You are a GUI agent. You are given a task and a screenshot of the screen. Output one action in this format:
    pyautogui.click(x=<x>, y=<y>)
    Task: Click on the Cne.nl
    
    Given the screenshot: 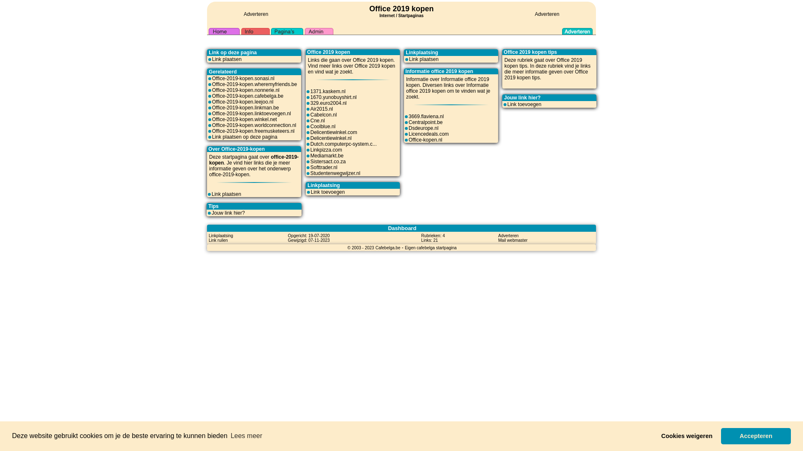 What is the action you would take?
    pyautogui.click(x=318, y=121)
    